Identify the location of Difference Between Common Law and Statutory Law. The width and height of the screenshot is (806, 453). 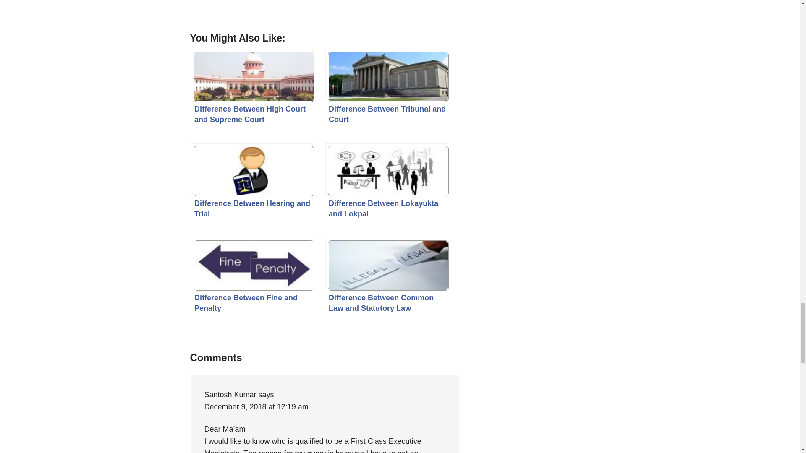
(386, 263).